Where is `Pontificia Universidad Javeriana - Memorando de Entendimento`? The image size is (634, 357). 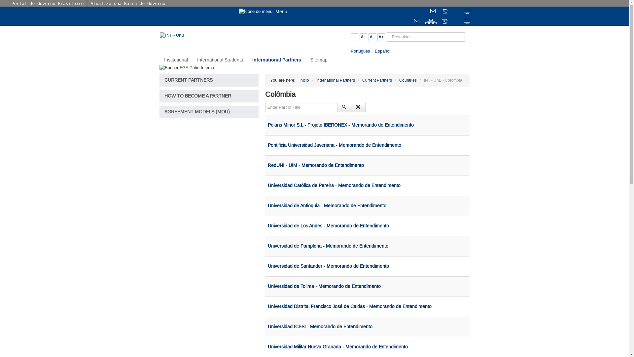 Pontificia Universidad Javeriana - Memorando de Entendimento is located at coordinates (334, 145).